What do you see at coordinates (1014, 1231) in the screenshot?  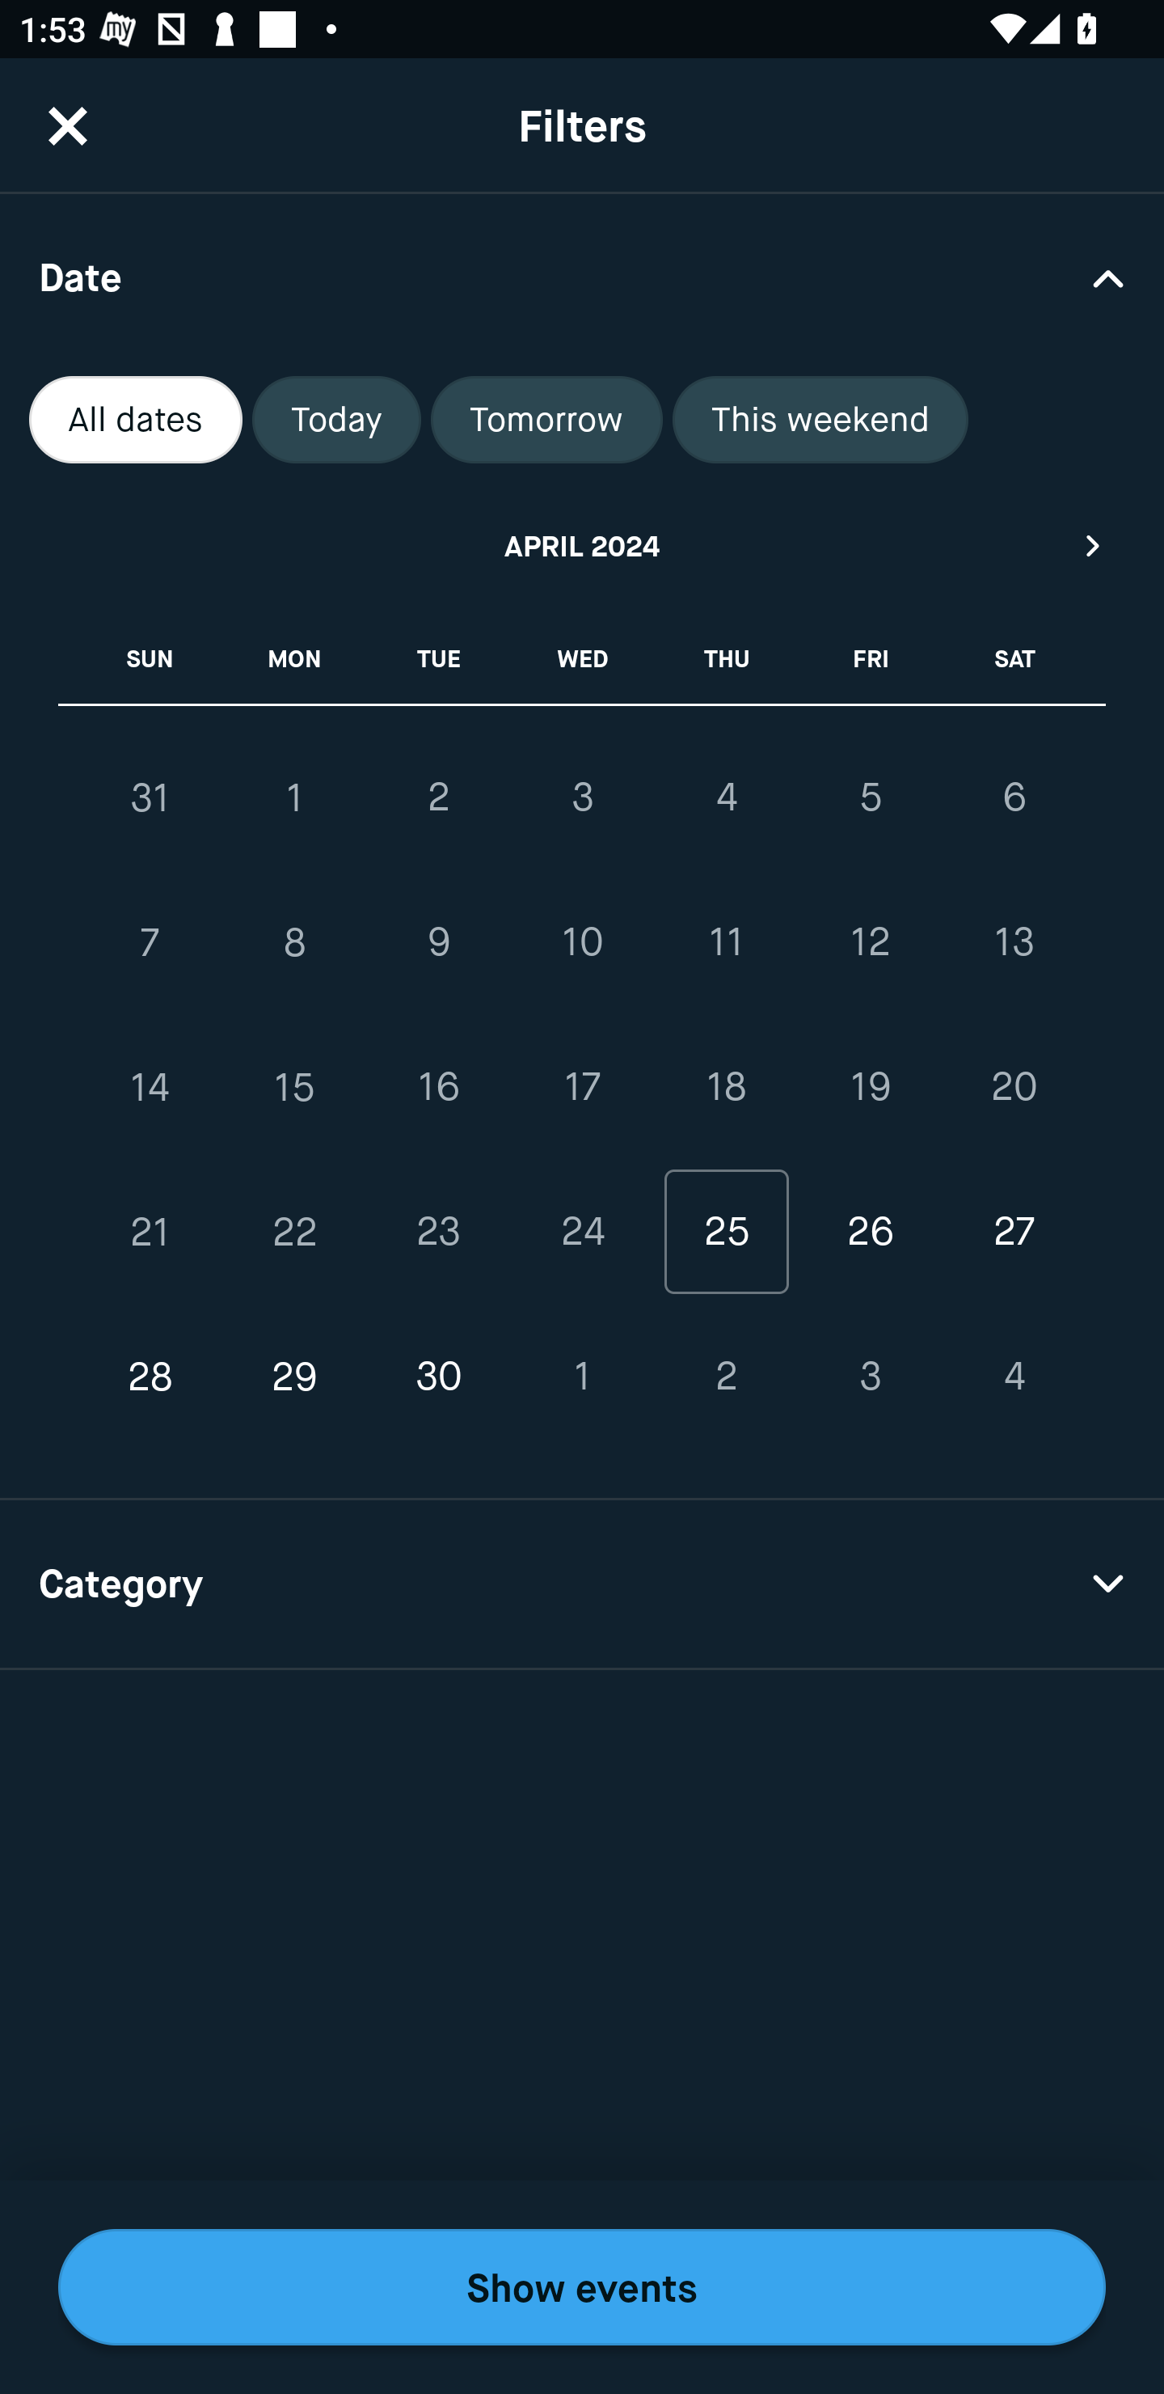 I see `27` at bounding box center [1014, 1231].